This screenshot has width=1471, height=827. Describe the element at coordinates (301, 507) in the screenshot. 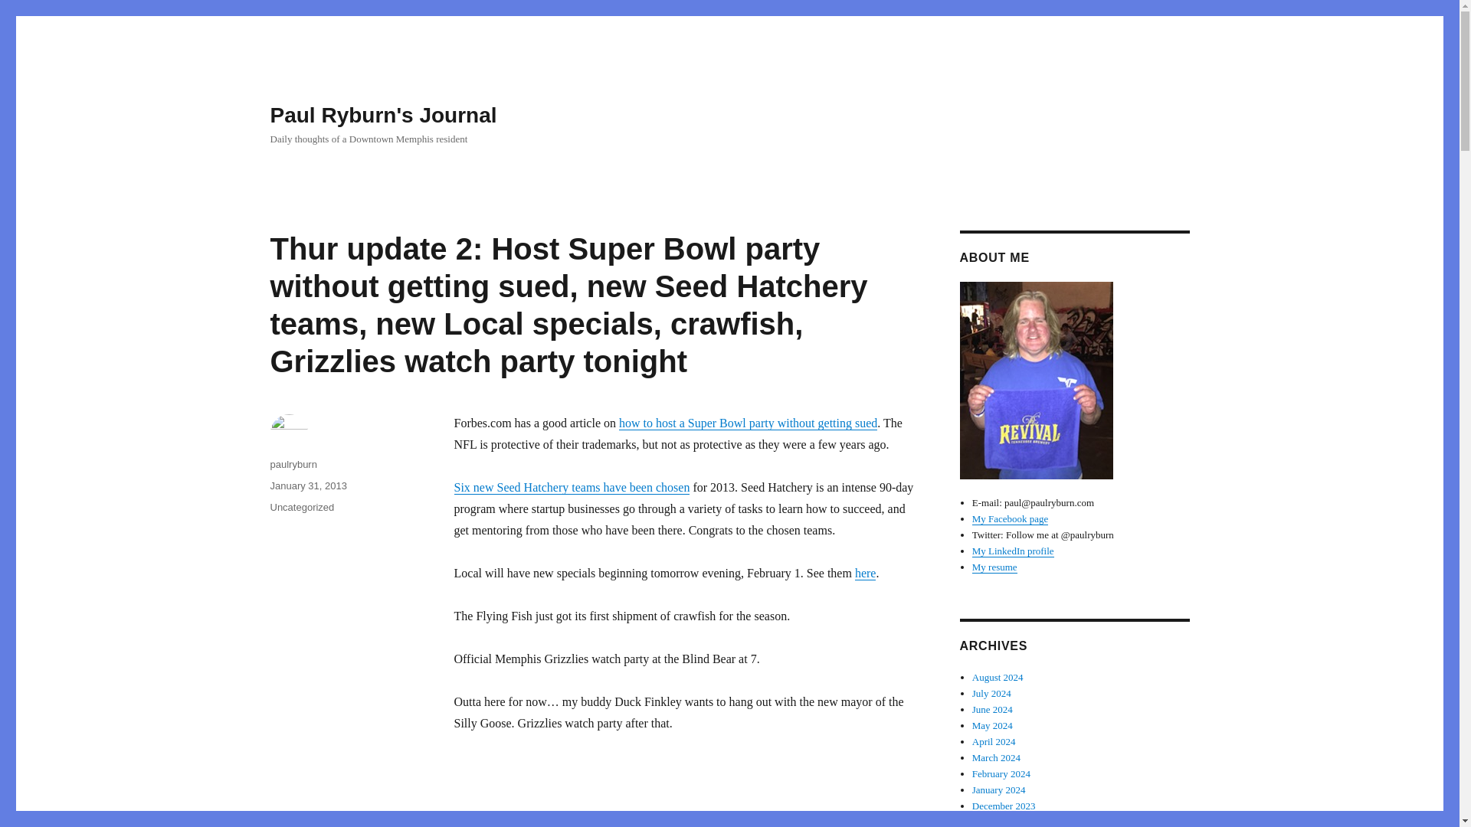

I see `Uncategorized` at that location.